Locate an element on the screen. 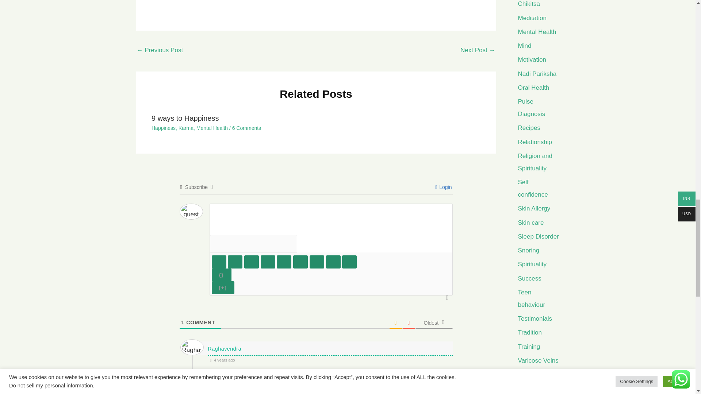 The width and height of the screenshot is (701, 394). Ordered List is located at coordinates (284, 262).